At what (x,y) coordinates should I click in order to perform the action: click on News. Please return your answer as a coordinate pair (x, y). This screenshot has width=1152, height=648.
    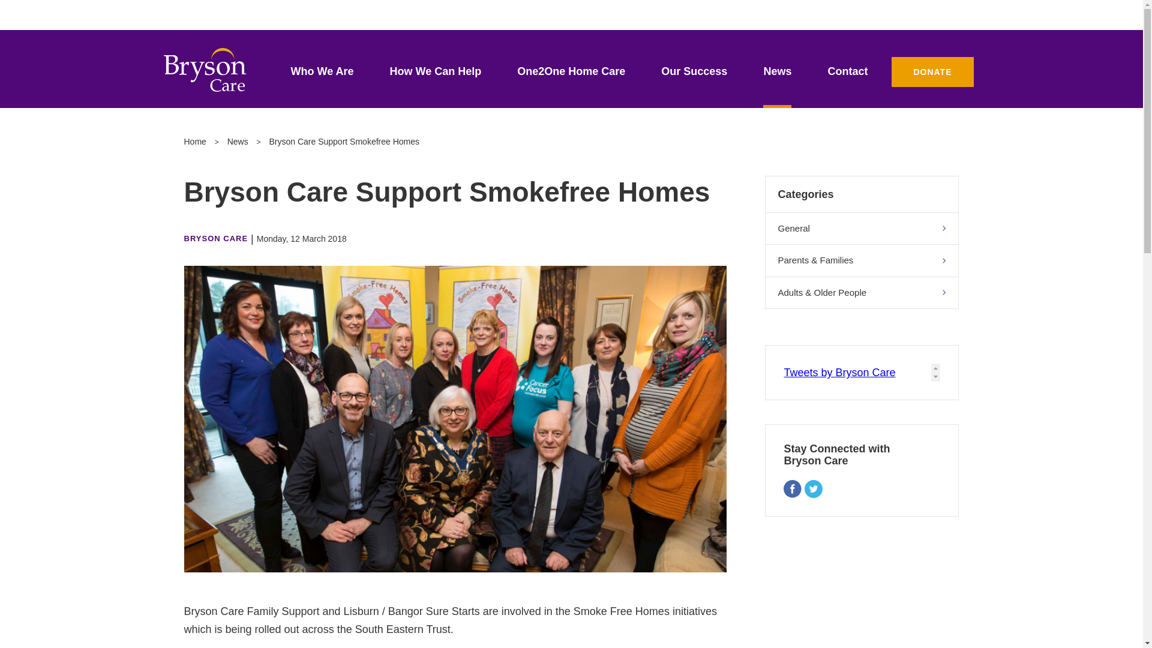
    Looking at the image, I should click on (238, 142).